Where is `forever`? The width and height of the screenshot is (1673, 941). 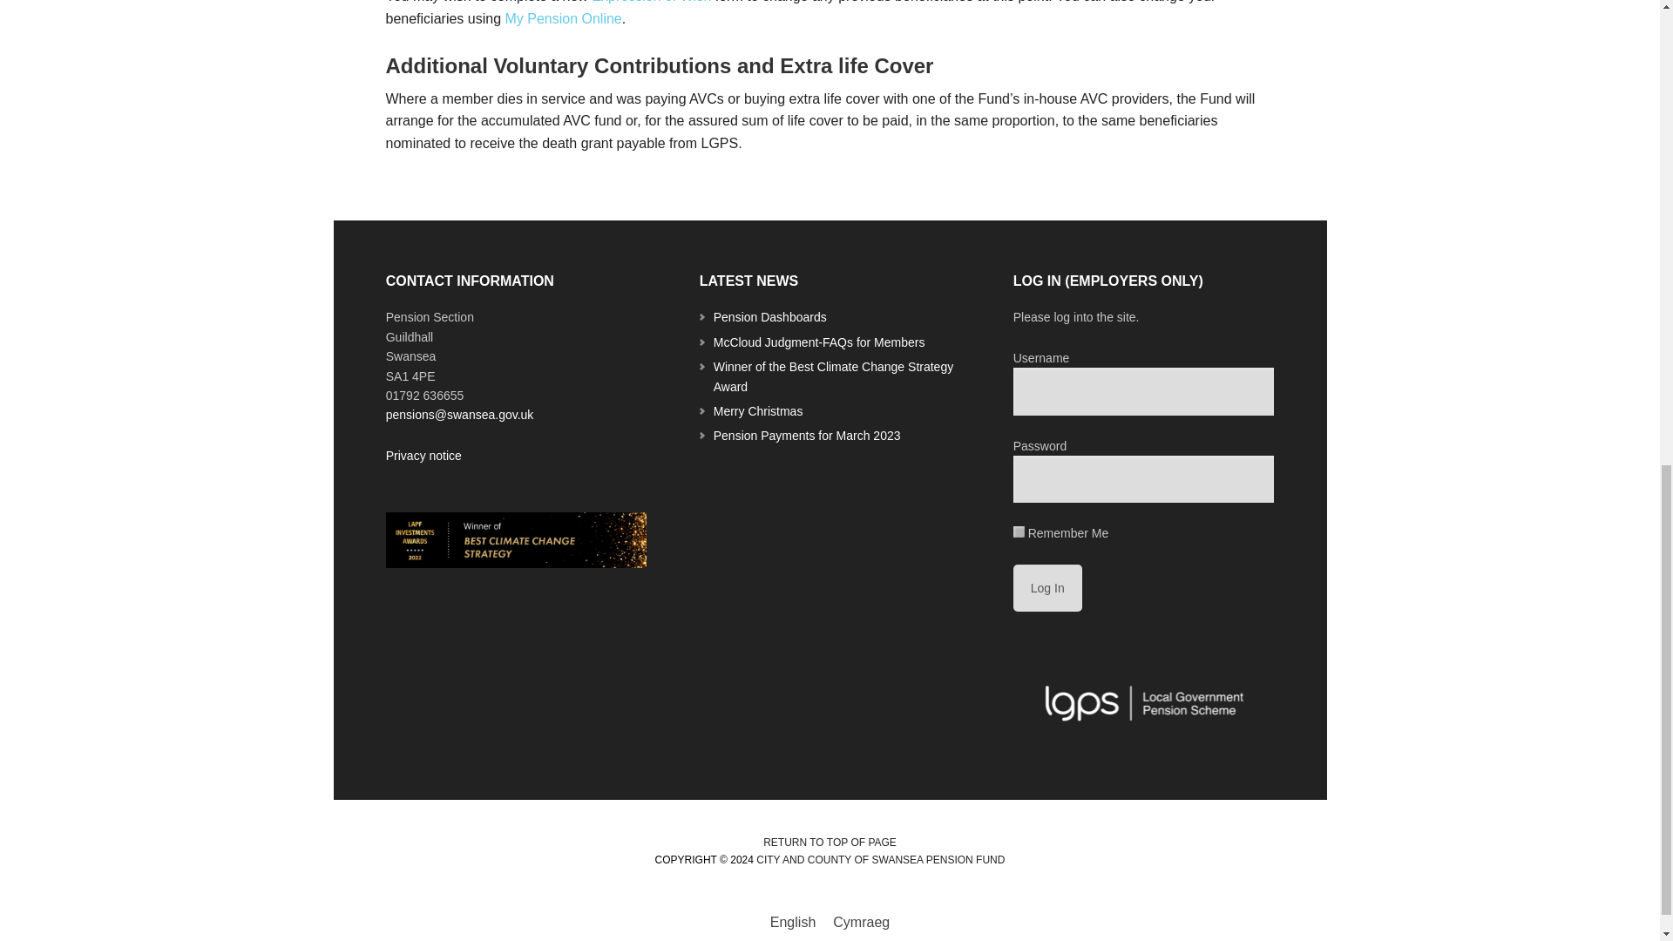 forever is located at coordinates (1019, 531).